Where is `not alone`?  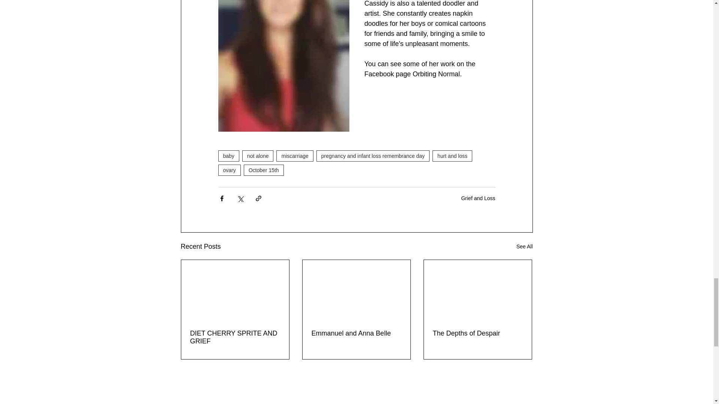
not alone is located at coordinates (258, 156).